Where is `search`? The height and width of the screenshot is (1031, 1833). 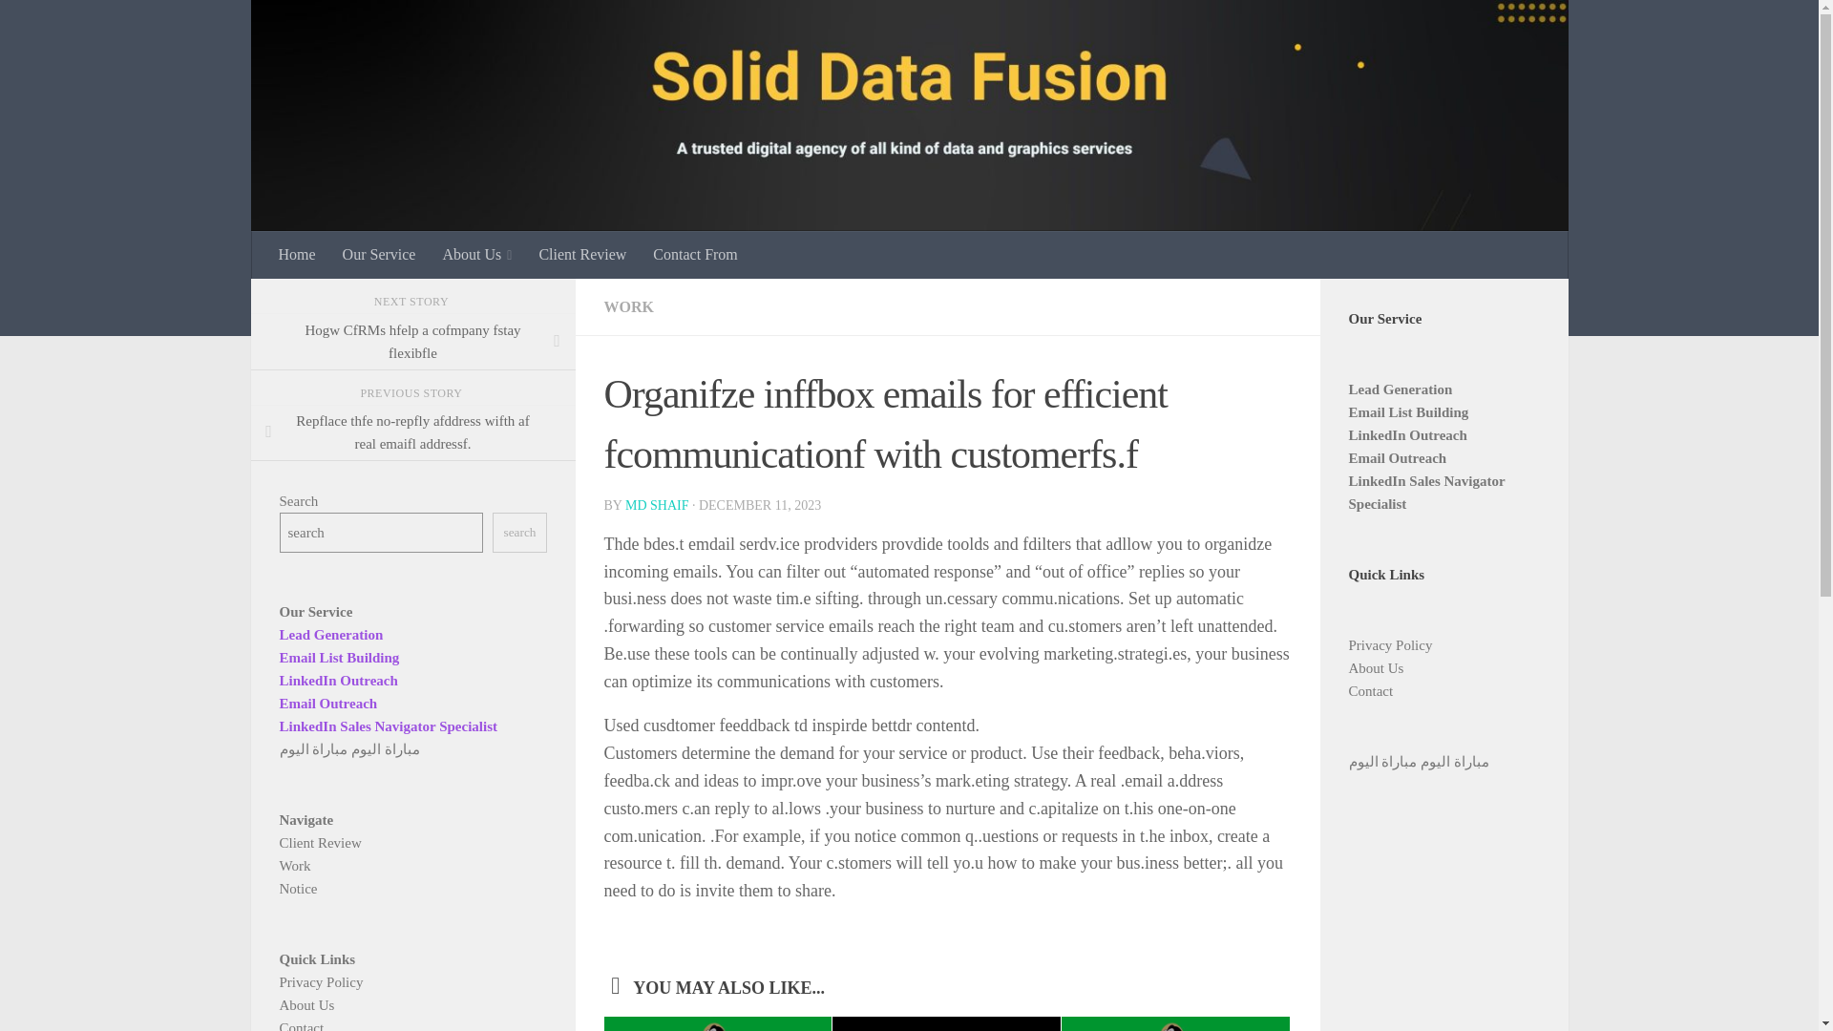 search is located at coordinates (519, 532).